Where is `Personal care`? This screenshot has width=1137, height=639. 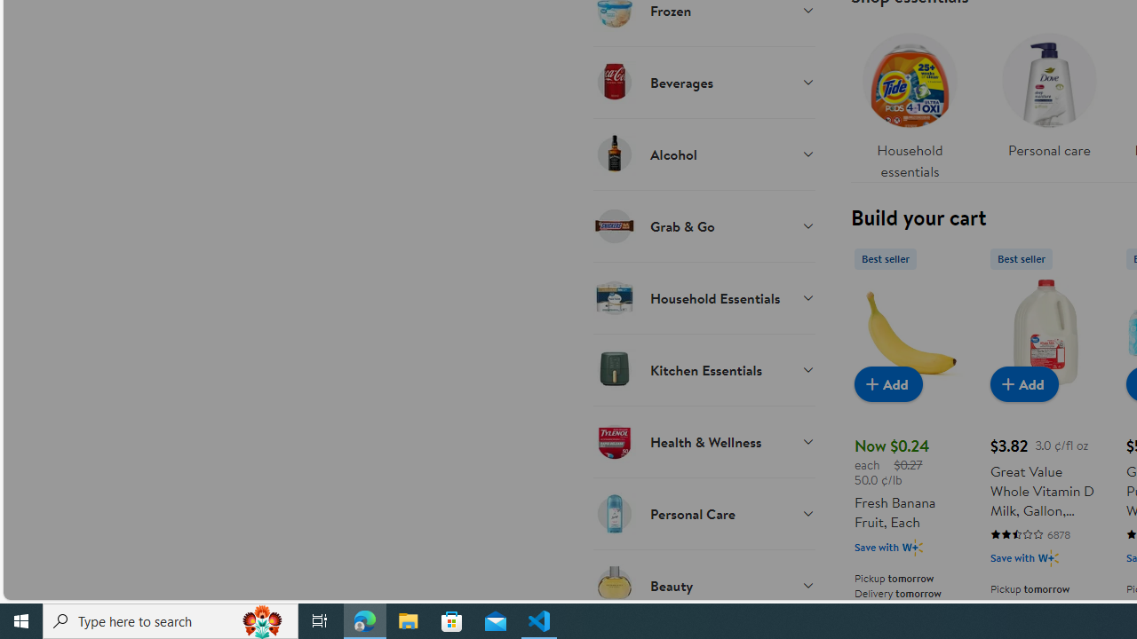 Personal care is located at coordinates (1048, 91).